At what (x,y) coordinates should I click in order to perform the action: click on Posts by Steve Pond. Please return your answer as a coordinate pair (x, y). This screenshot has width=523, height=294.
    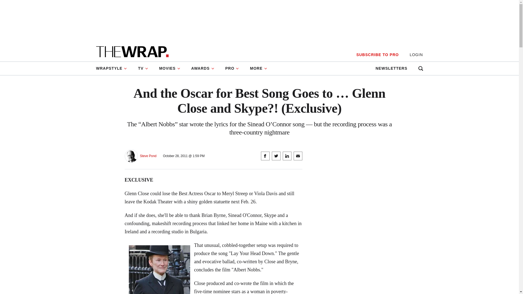
    Looking at the image, I should click on (148, 156).